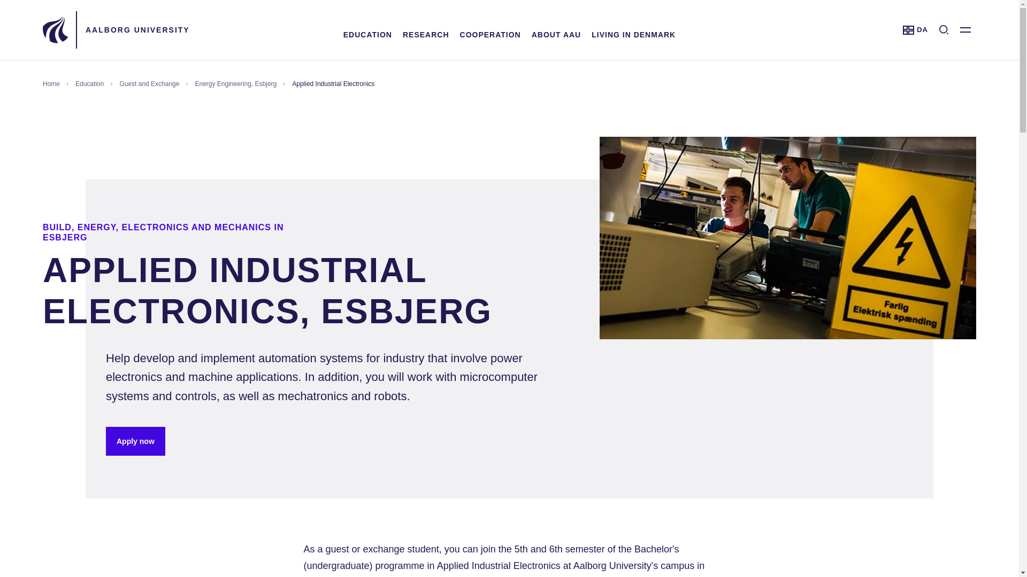 The width and height of the screenshot is (1027, 577). I want to click on COOPERATION, so click(137, 29).